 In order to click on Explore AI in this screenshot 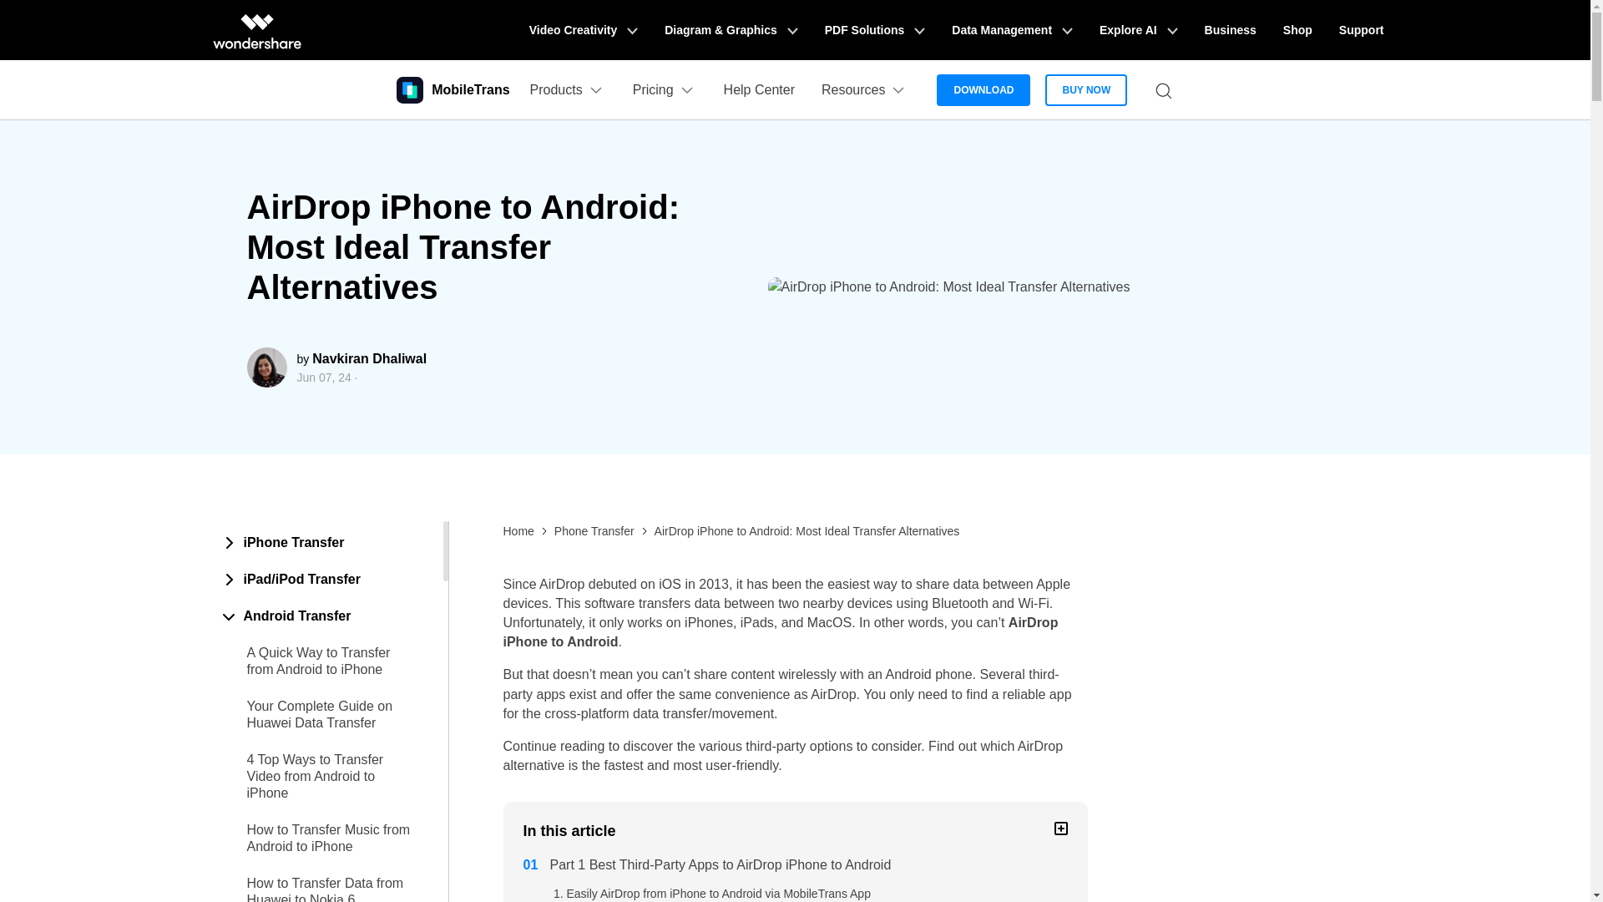, I will do `click(1139, 30)`.